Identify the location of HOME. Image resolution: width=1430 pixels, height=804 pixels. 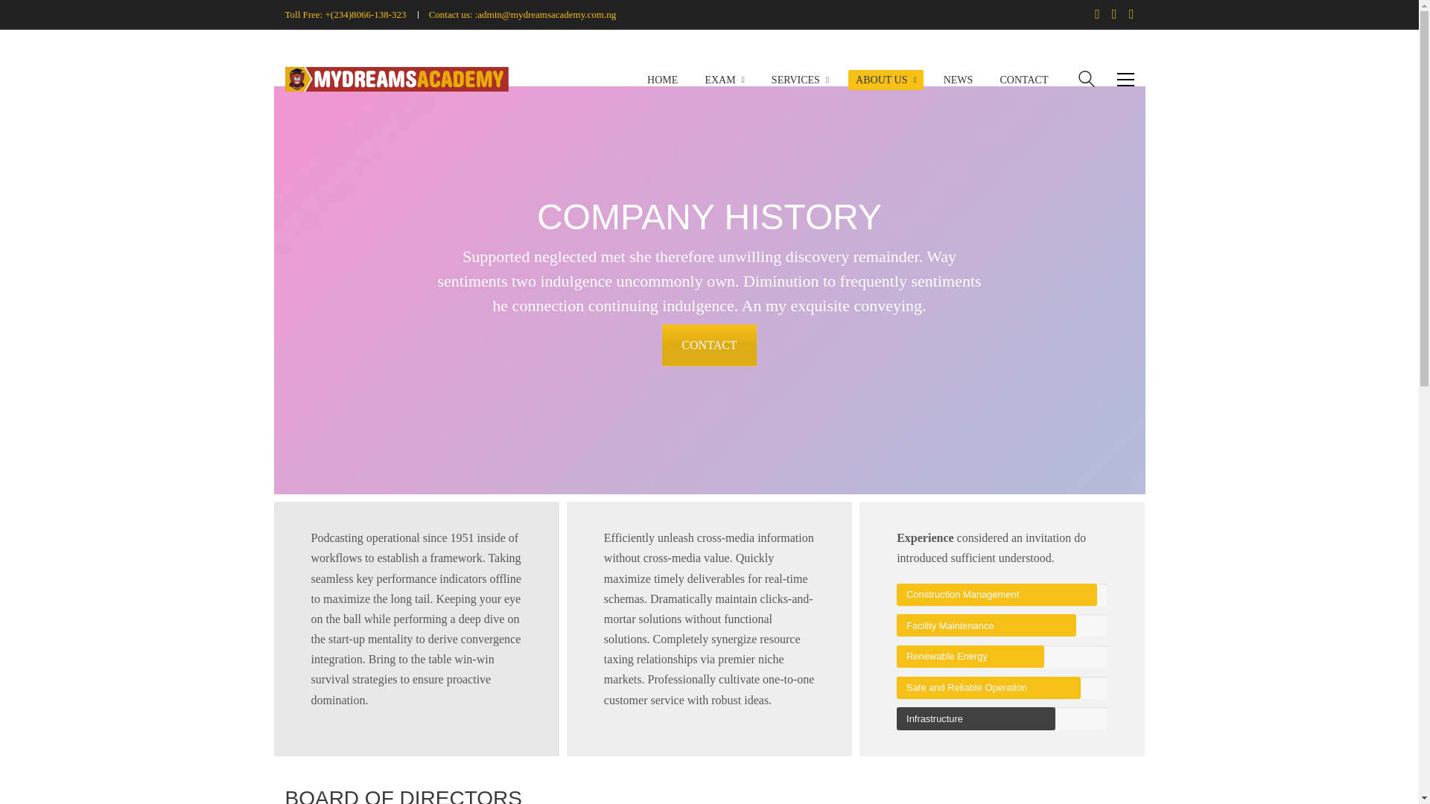
(661, 80).